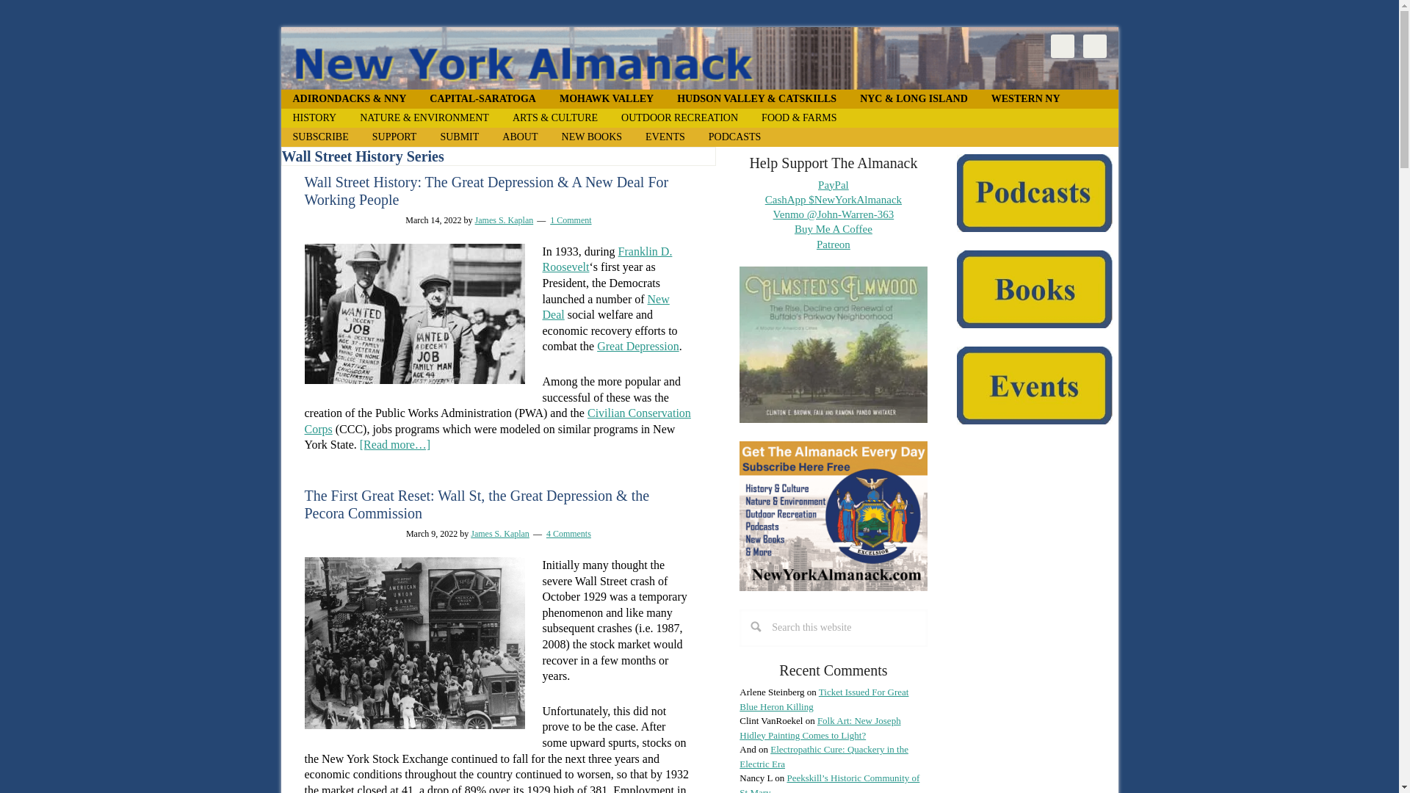 This screenshot has height=793, width=1410. I want to click on SUPPORT, so click(394, 137).